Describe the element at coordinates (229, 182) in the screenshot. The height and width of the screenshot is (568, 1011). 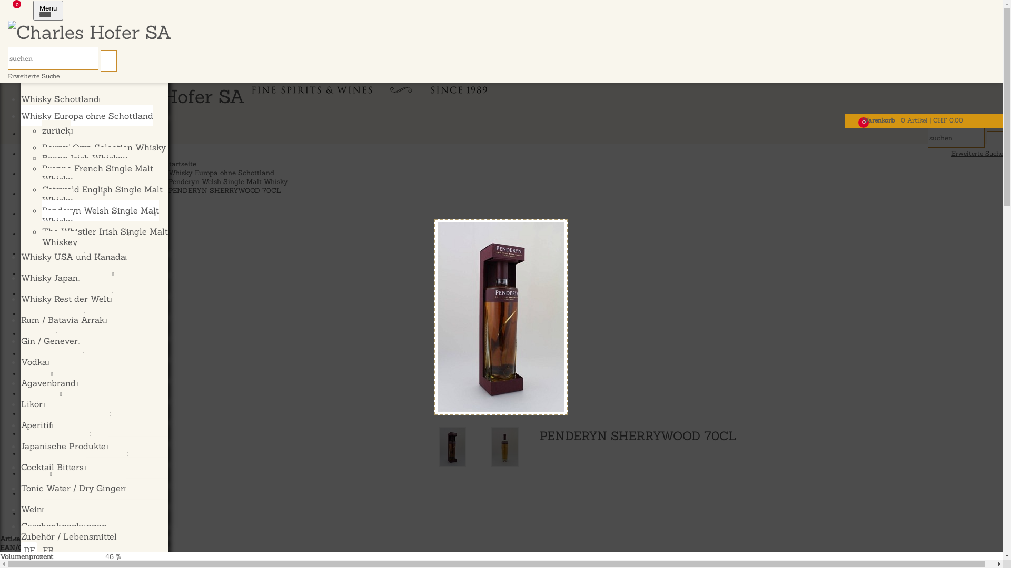
I see `Penderyn Welsh Single Malt Whisky` at that location.